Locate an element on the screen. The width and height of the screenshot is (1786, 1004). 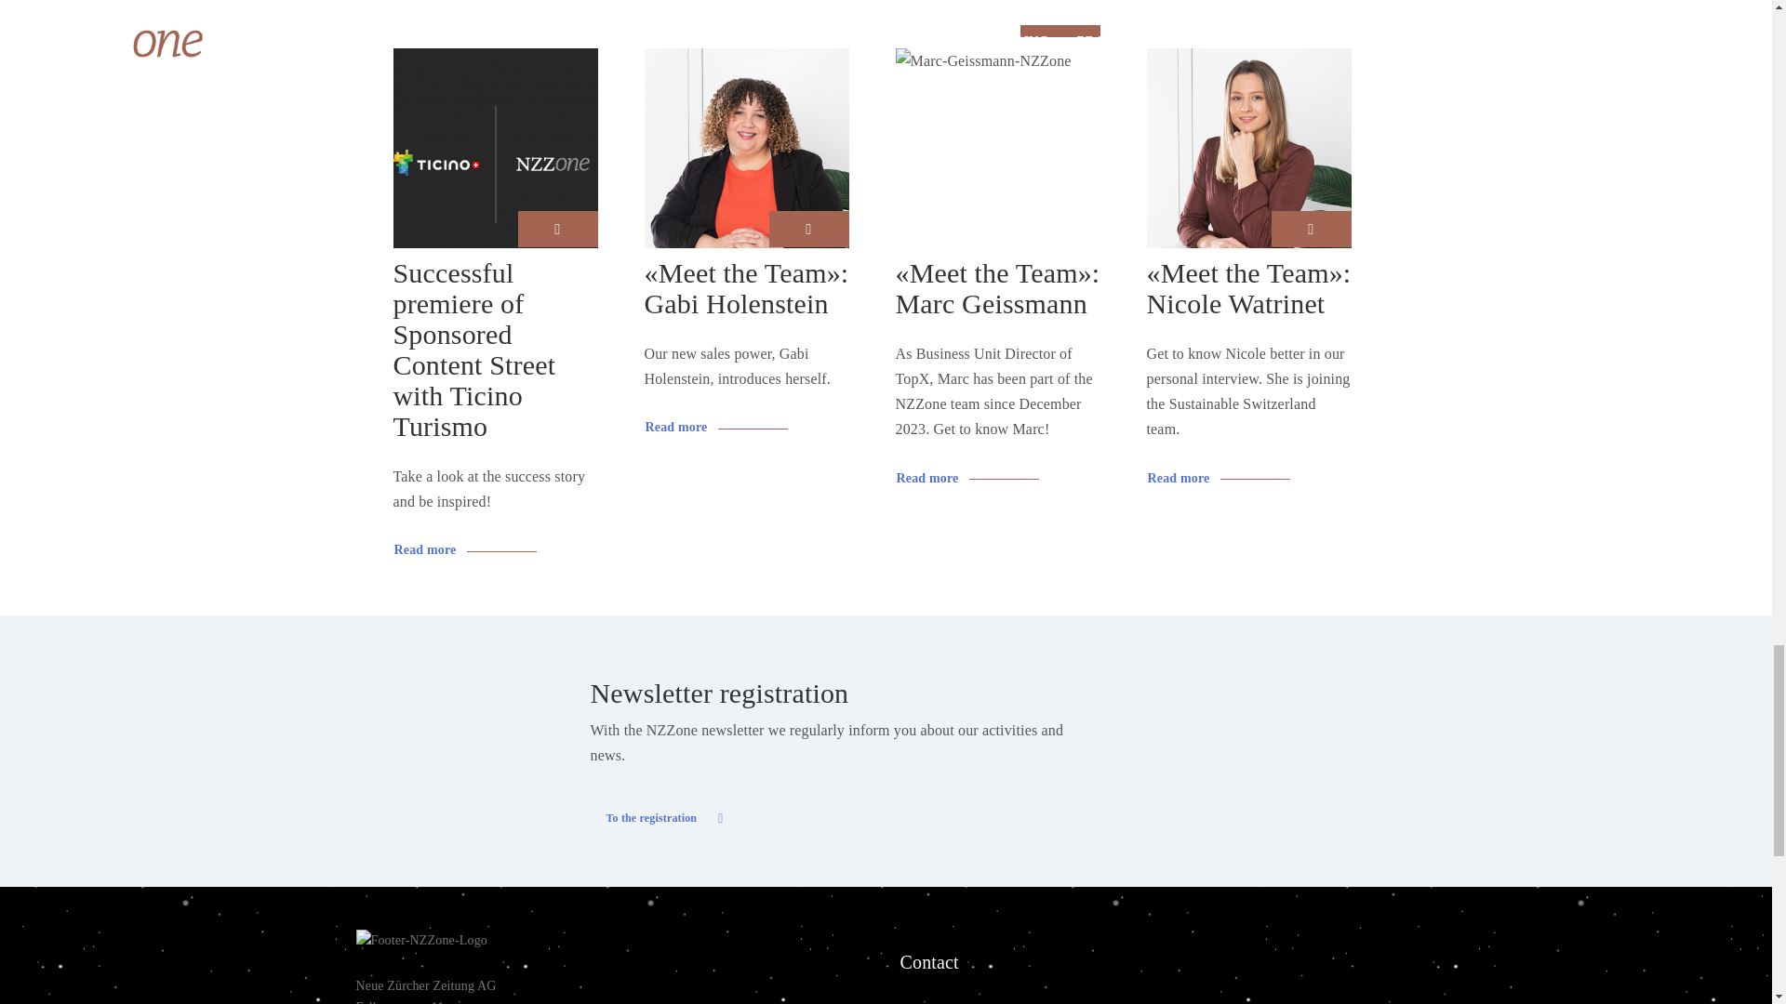
Read more is located at coordinates (966, 478).